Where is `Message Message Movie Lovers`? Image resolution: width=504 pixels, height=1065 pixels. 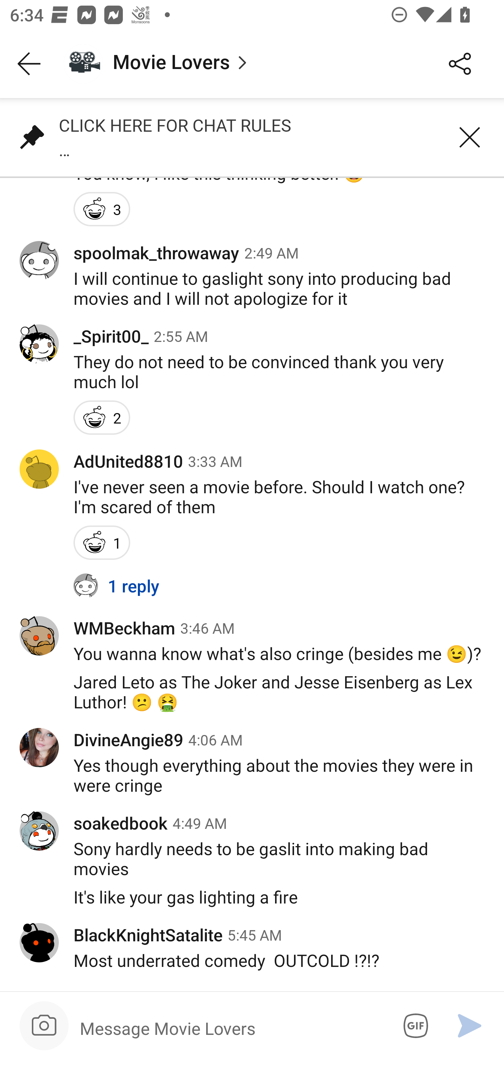 Message Message Movie Lovers is located at coordinates (230, 1028).